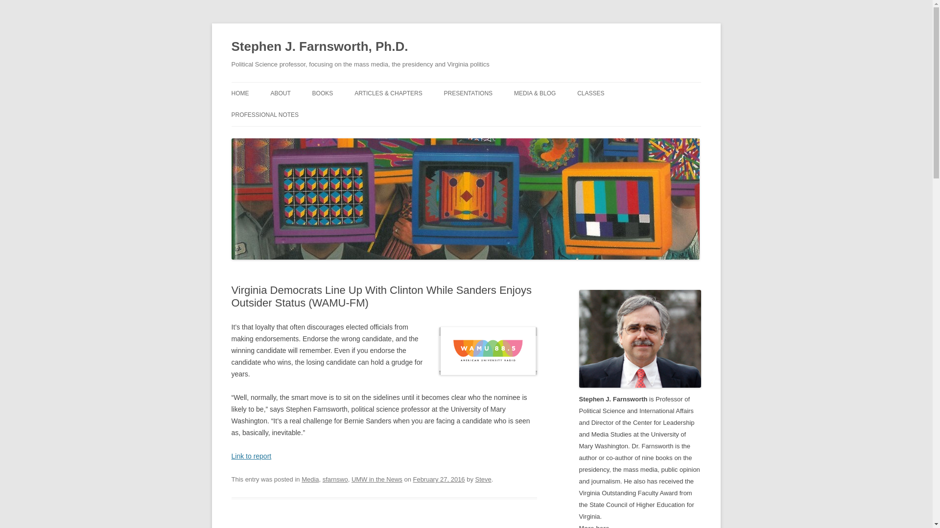  I want to click on Stephen J. Farnsworth, Ph.D., so click(319, 47).